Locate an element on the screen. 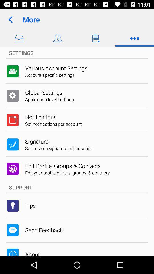 The height and width of the screenshot is (274, 154). turn off the item above the send feedback icon is located at coordinates (30, 205).